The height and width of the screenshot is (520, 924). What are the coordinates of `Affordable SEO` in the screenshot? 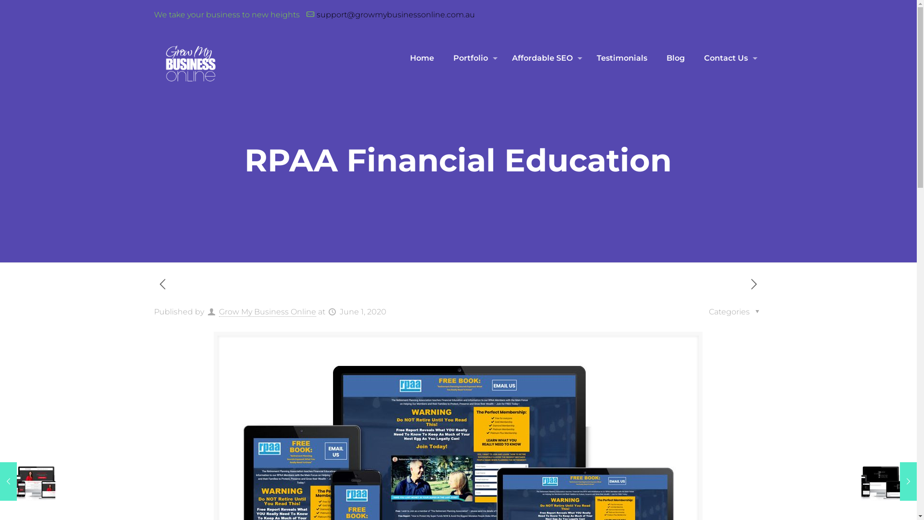 It's located at (545, 58).